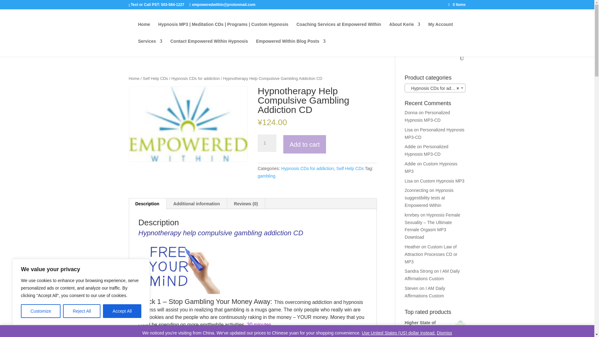 This screenshot has height=337, width=599. Describe the element at coordinates (41, 311) in the screenshot. I see `Customize` at that location.